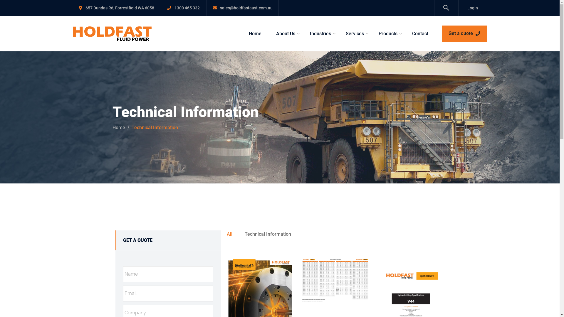 This screenshot has width=564, height=317. I want to click on 1300 465 332, so click(187, 8).